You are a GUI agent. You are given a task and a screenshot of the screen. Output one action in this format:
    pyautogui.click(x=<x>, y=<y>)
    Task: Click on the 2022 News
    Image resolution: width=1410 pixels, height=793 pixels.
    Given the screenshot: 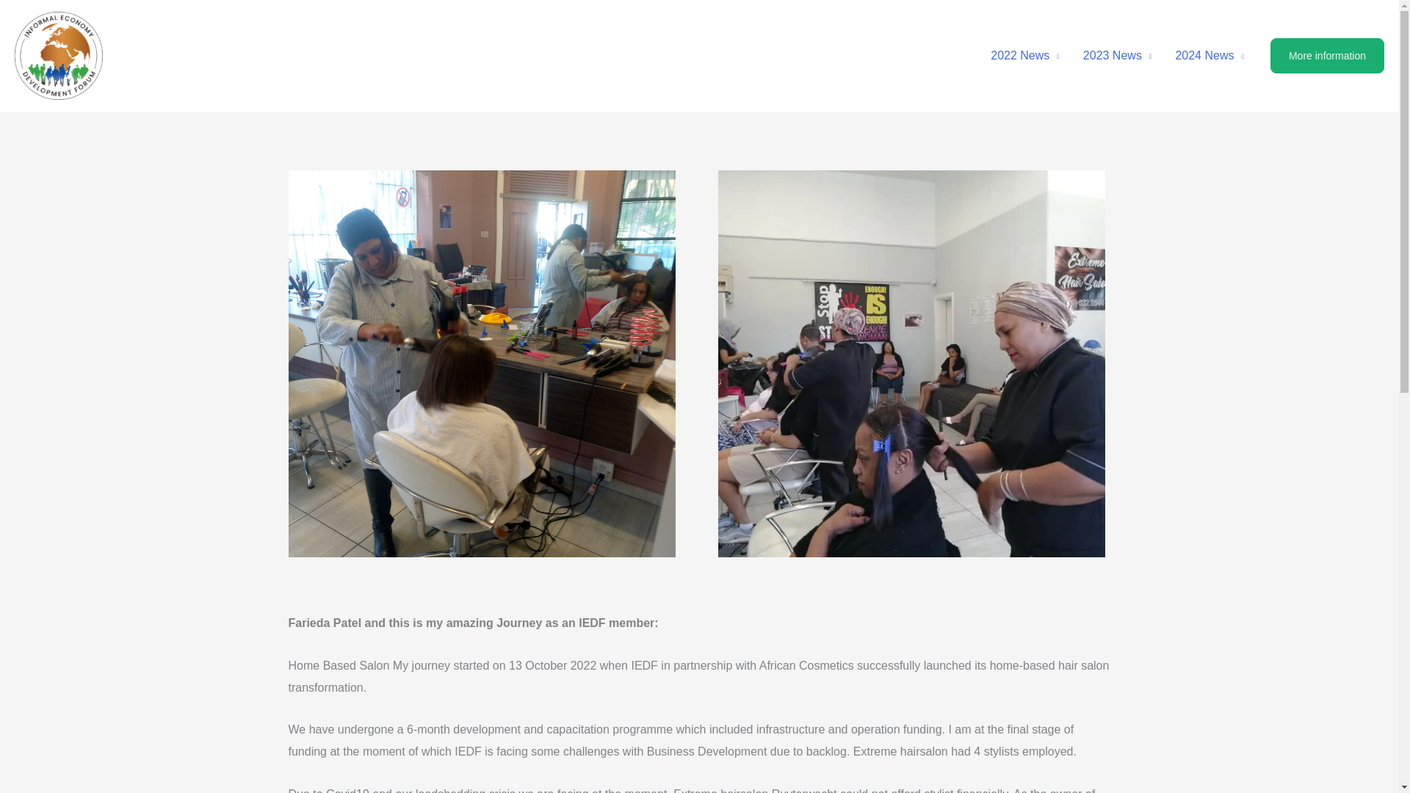 What is the action you would take?
    pyautogui.click(x=1025, y=56)
    